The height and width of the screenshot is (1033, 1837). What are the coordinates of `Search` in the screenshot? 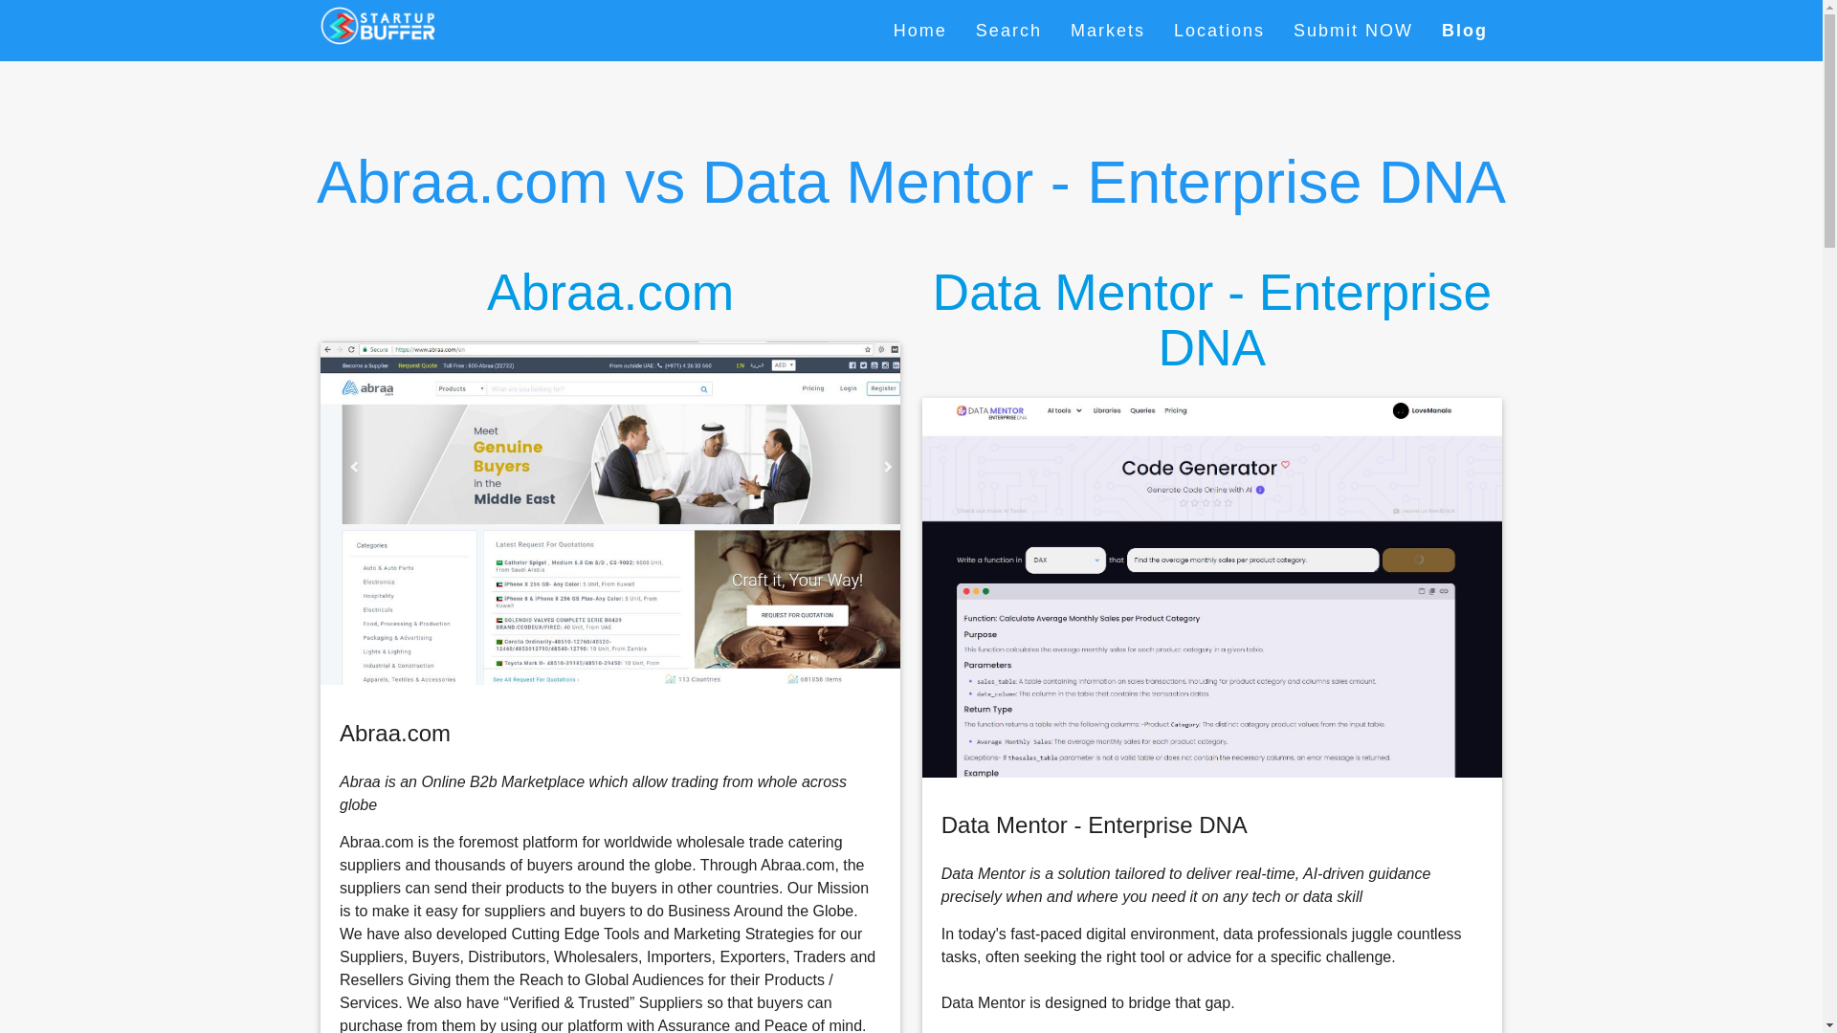 It's located at (1008, 31).